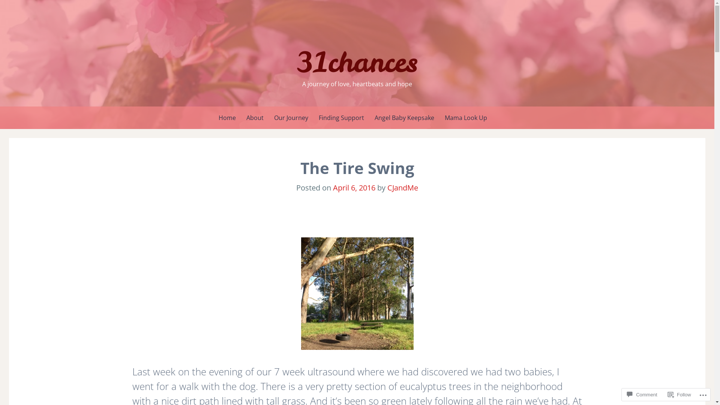 The image size is (720, 405). What do you see at coordinates (642, 394) in the screenshot?
I see `Comment` at bounding box center [642, 394].